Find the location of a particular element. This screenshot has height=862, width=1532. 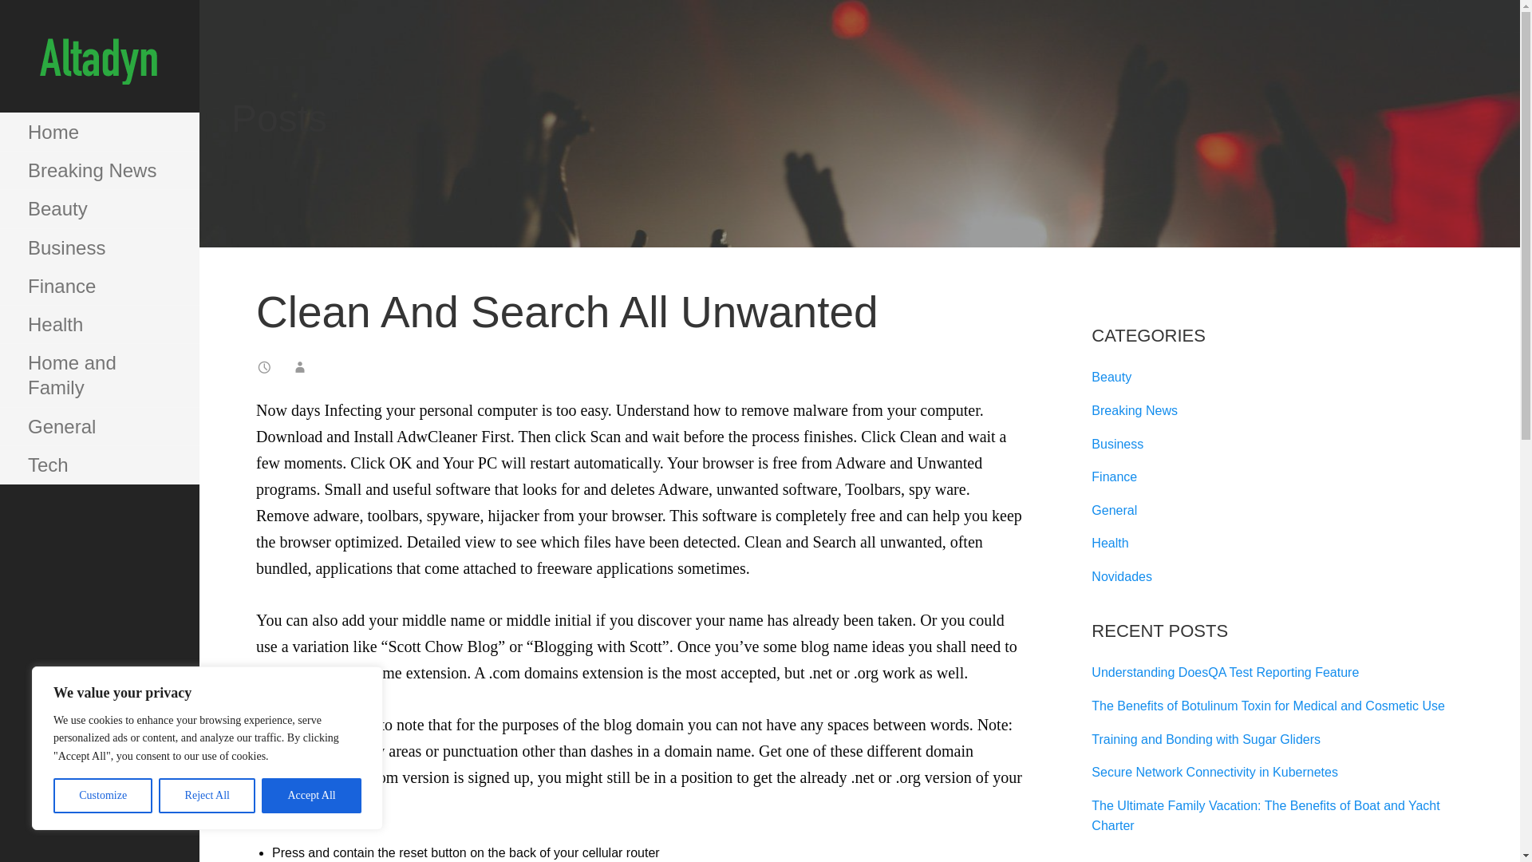

Customize is located at coordinates (102, 796).